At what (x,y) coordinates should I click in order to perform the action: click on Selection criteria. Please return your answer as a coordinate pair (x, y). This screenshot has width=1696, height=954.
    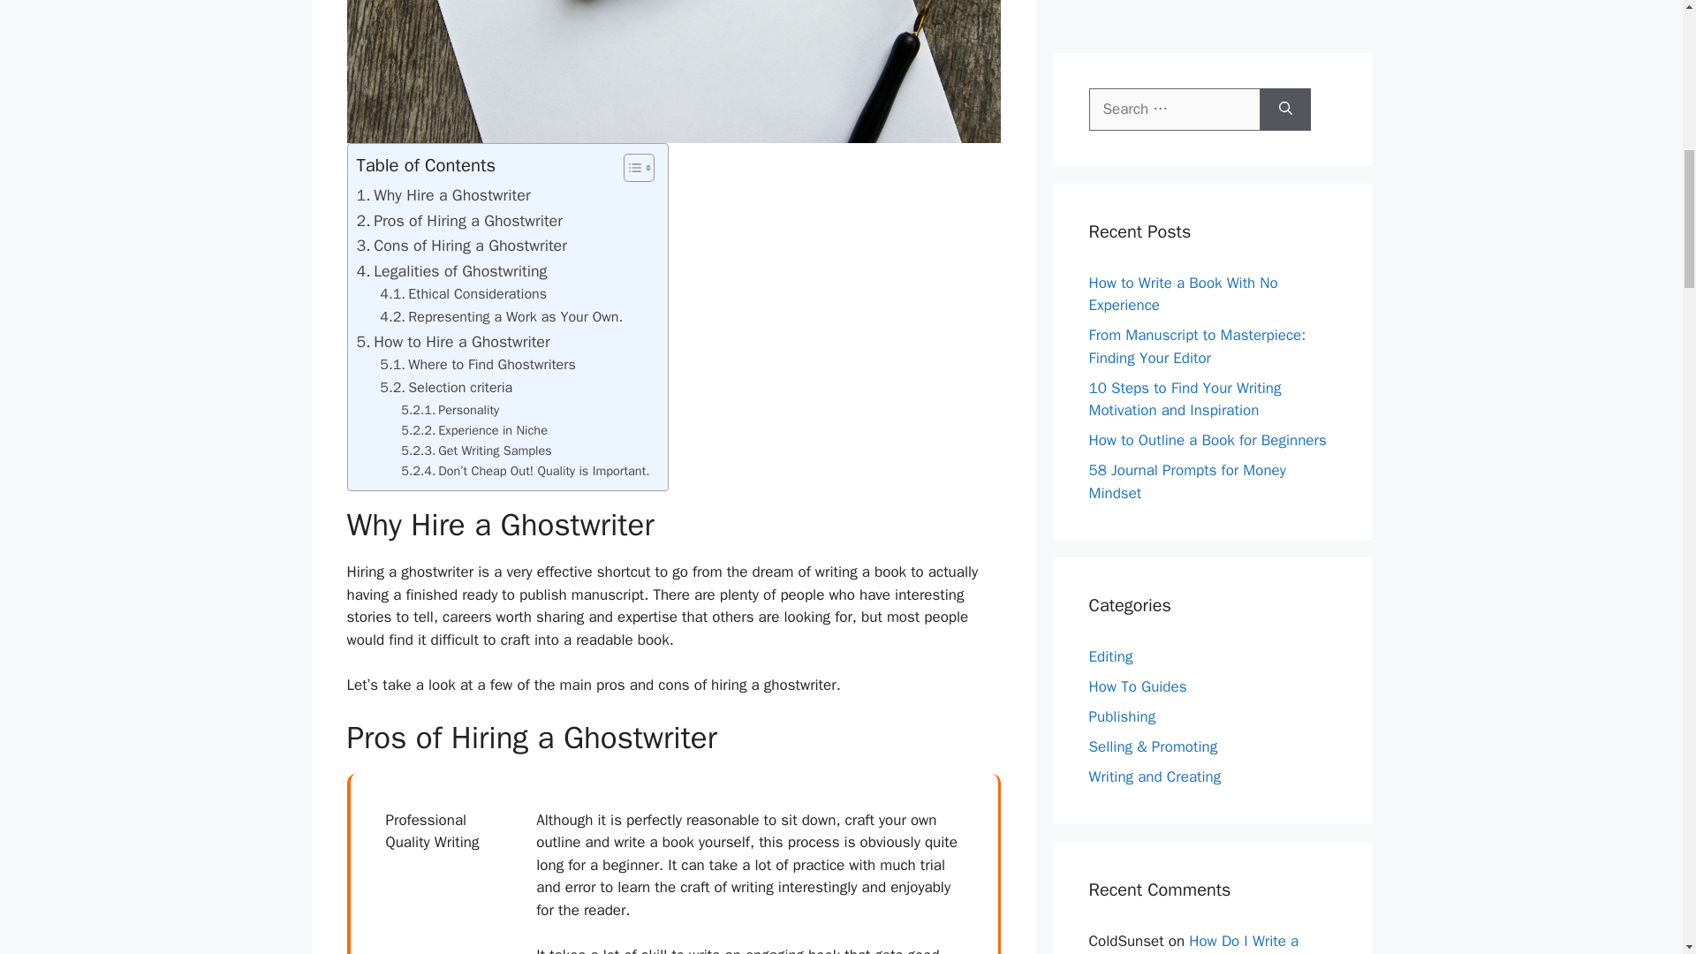
    Looking at the image, I should click on (445, 388).